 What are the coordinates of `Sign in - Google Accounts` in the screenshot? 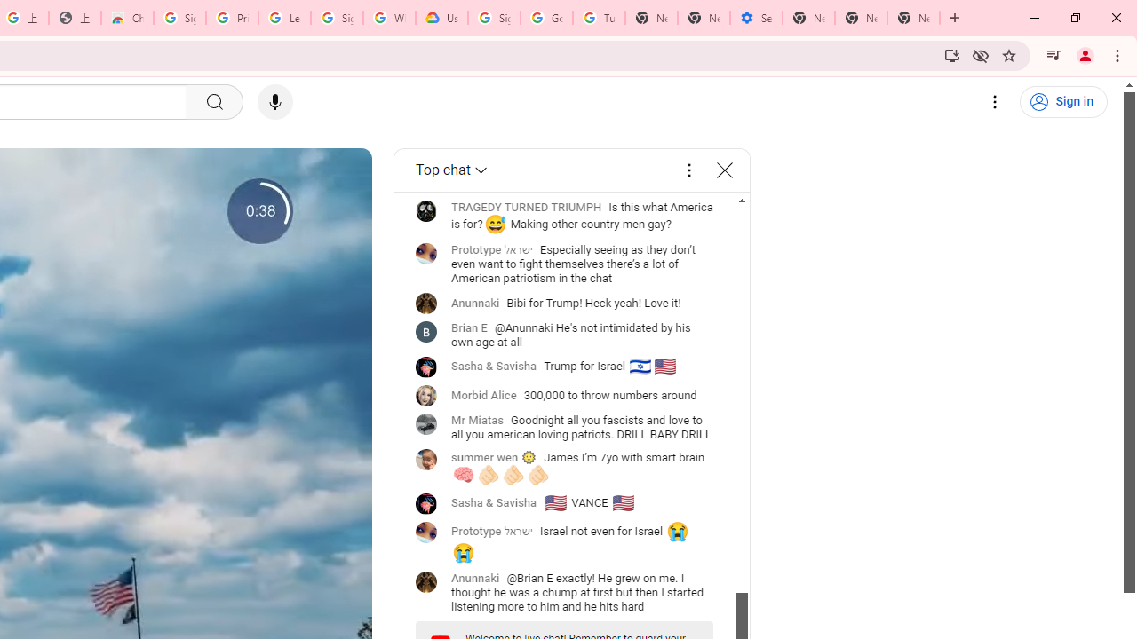 It's located at (337, 18).